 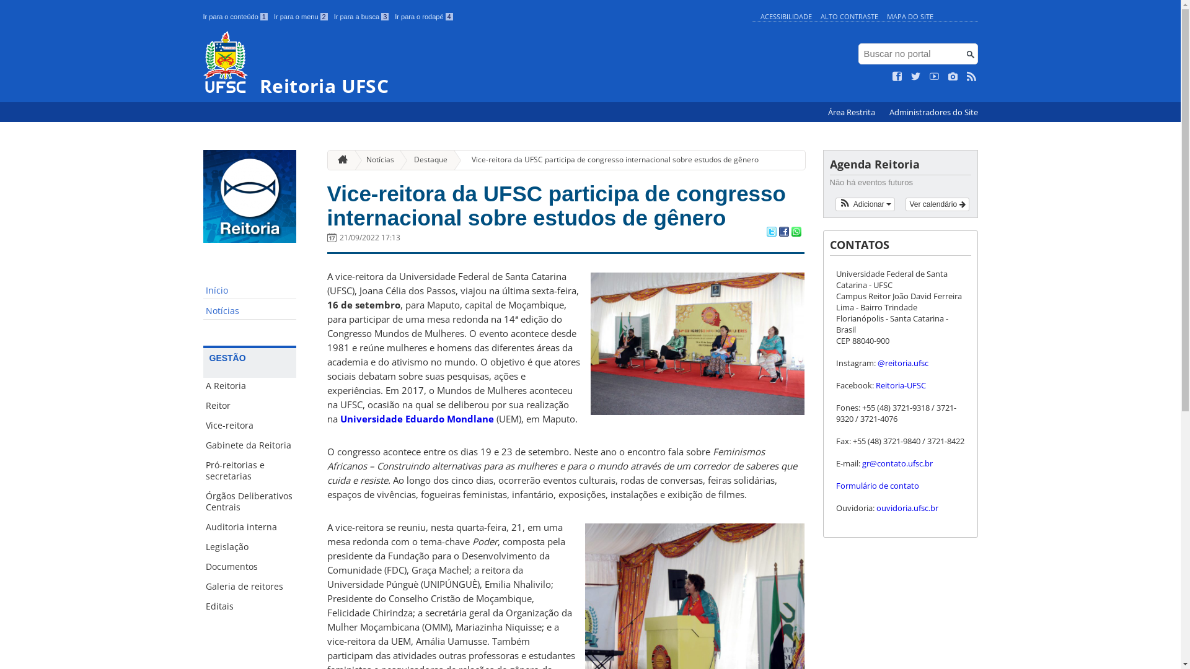 What do you see at coordinates (786, 16) in the screenshot?
I see `ACESSIBILIDADE` at bounding box center [786, 16].